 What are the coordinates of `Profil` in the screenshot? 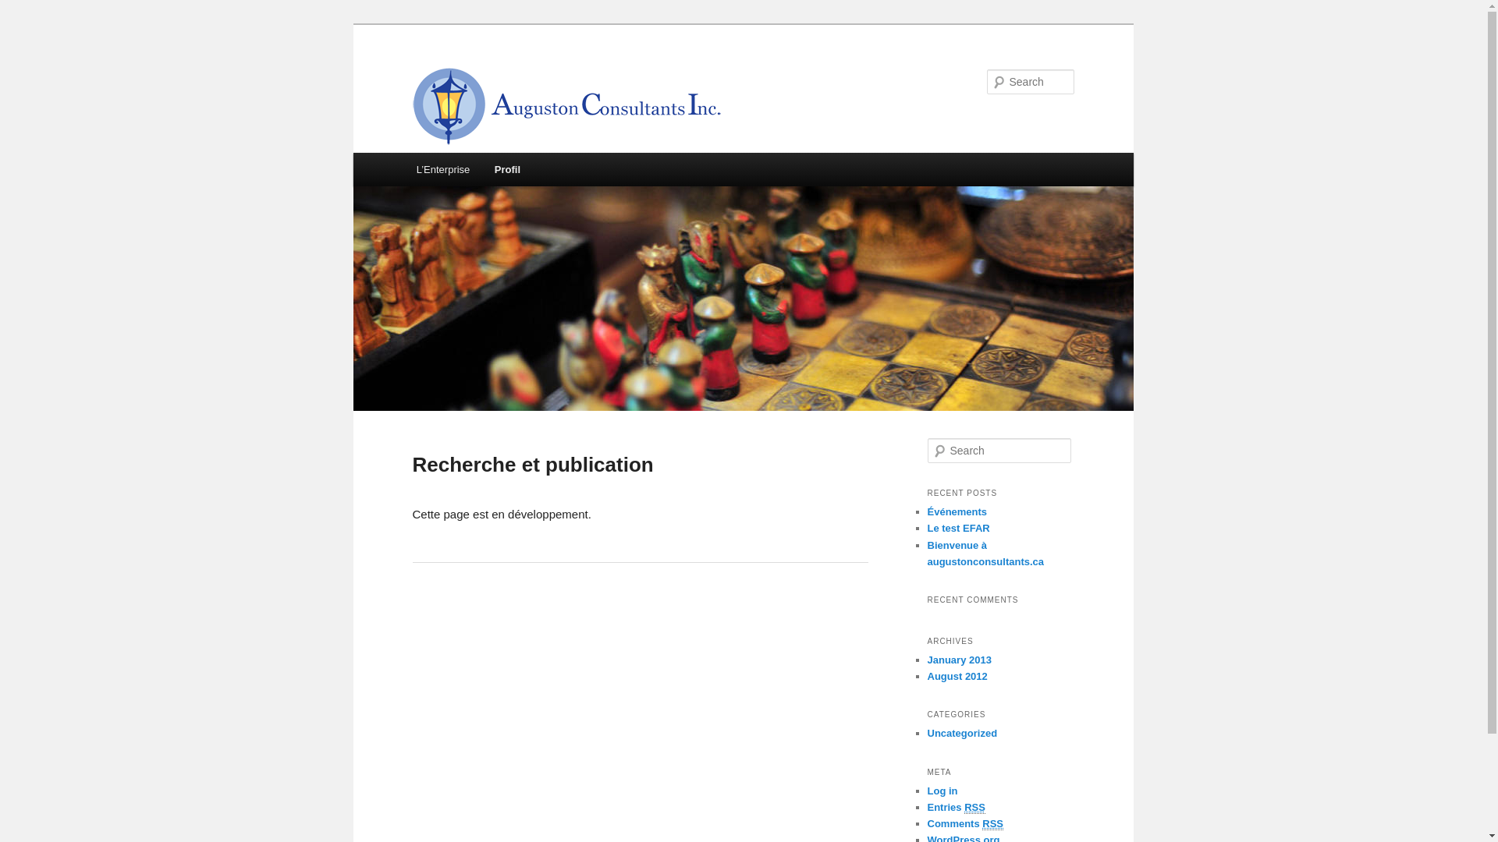 It's located at (507, 170).